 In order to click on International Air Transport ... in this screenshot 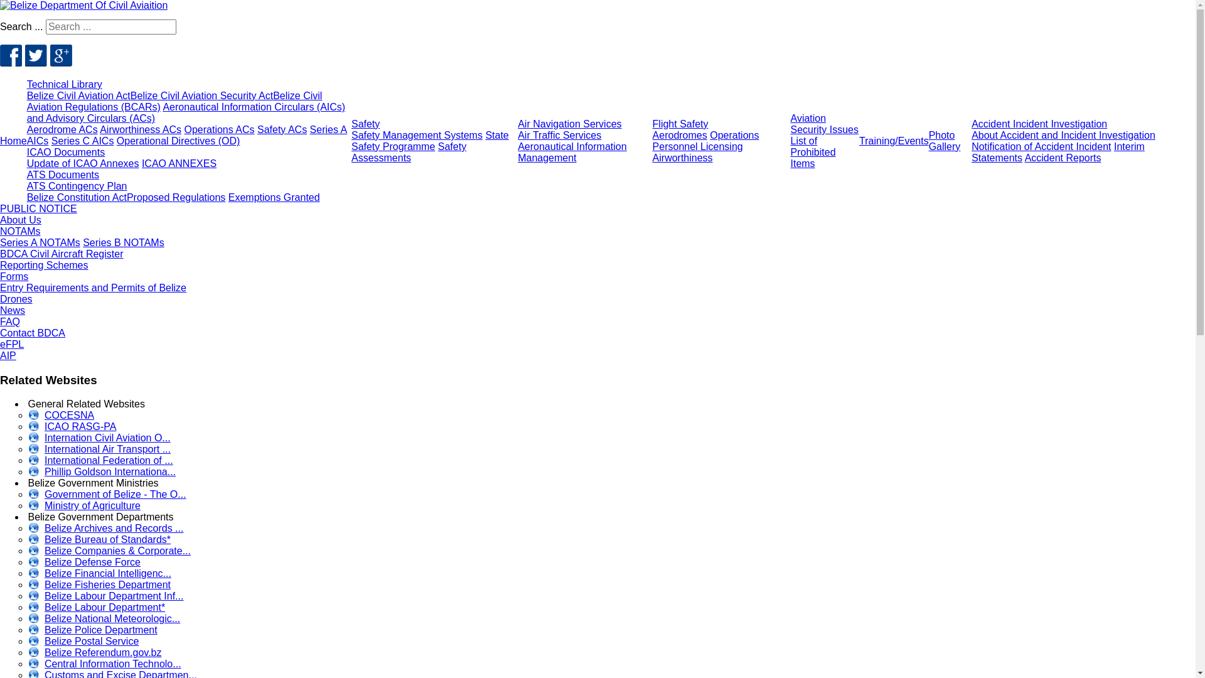, I will do `click(100, 451)`.